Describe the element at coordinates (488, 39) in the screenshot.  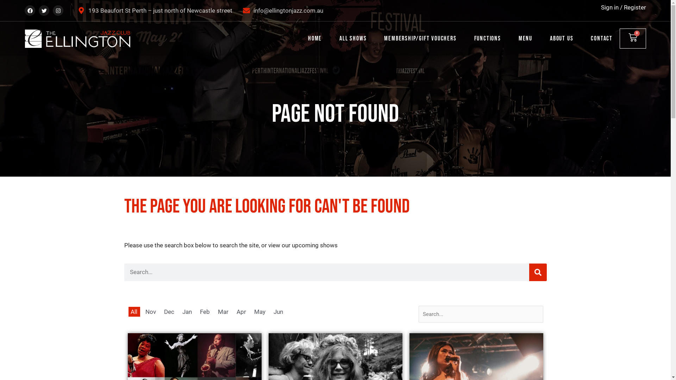
I see `FUNCTIONS` at that location.